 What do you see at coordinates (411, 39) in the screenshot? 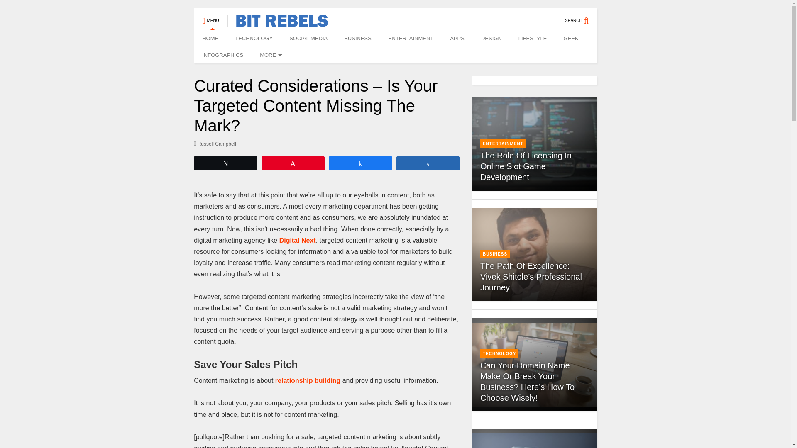
I see `ENTERTAINMENT` at bounding box center [411, 39].